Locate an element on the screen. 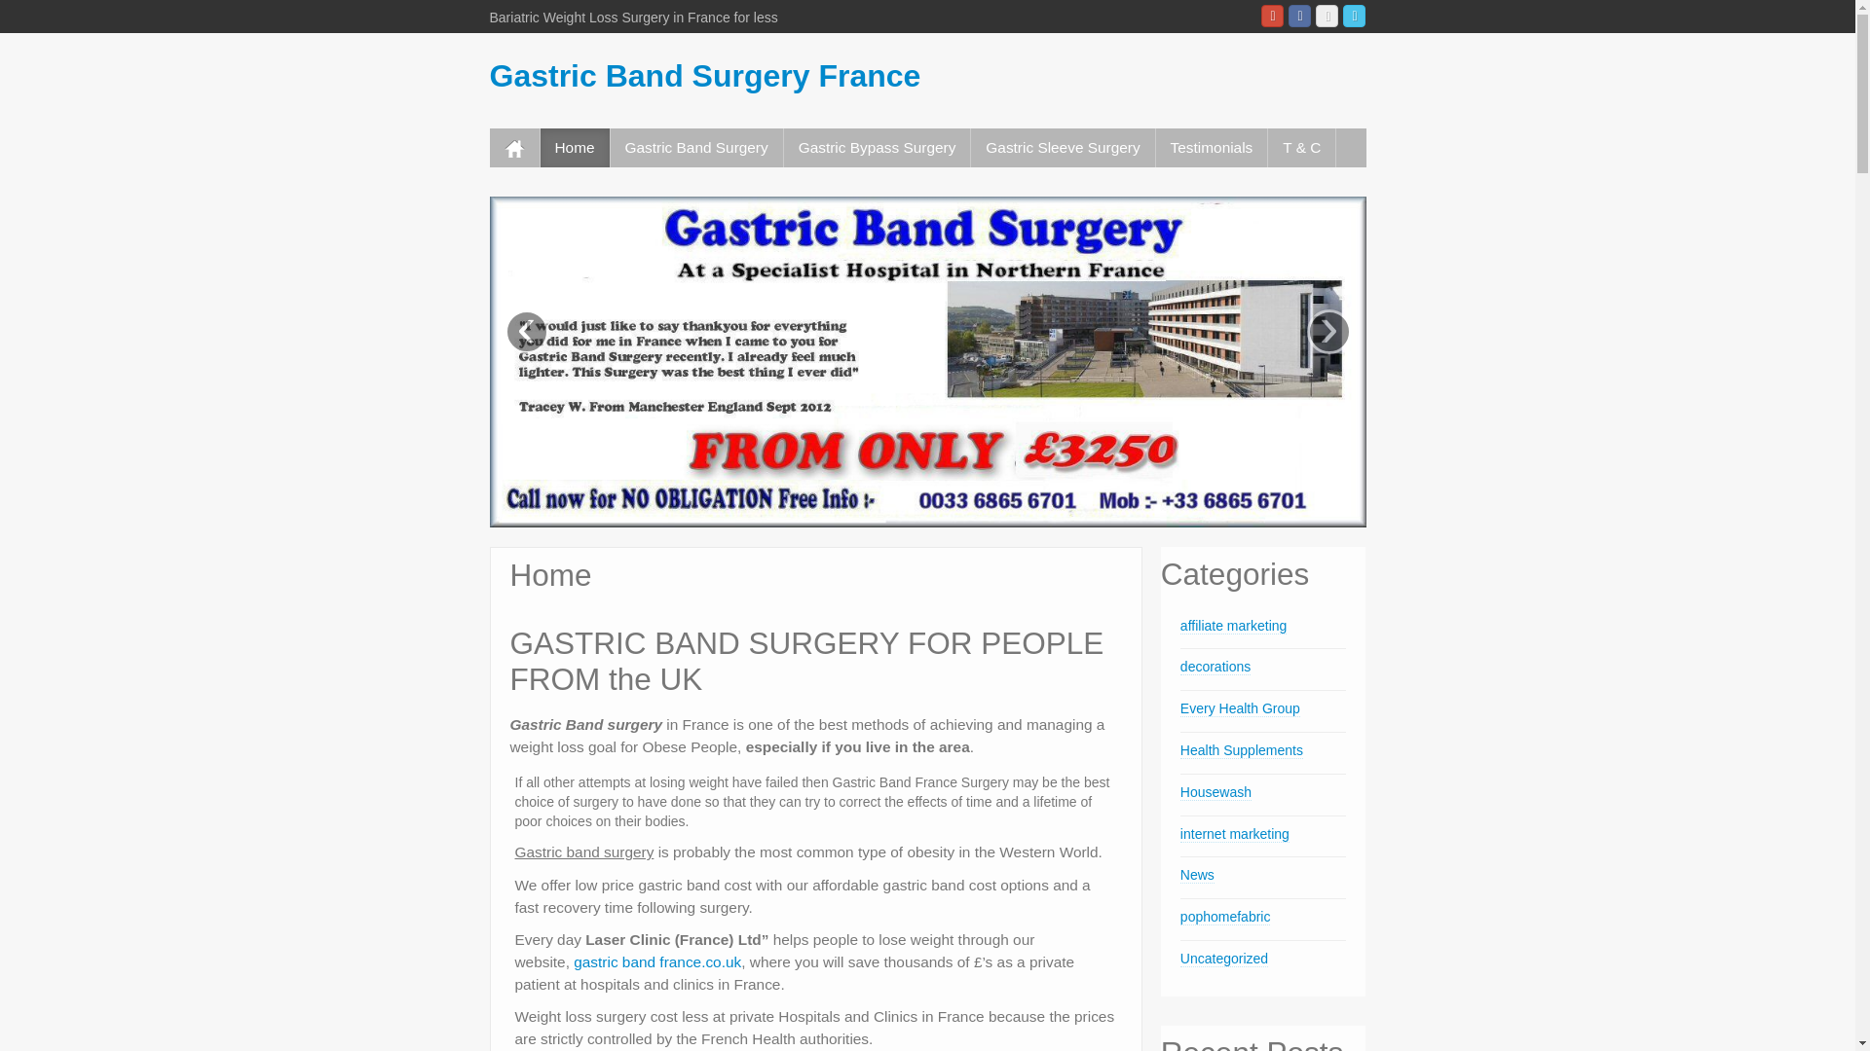 Image resolution: width=1870 pixels, height=1051 pixels. Gastric Band Surgery France Twitter is located at coordinates (1354, 16).